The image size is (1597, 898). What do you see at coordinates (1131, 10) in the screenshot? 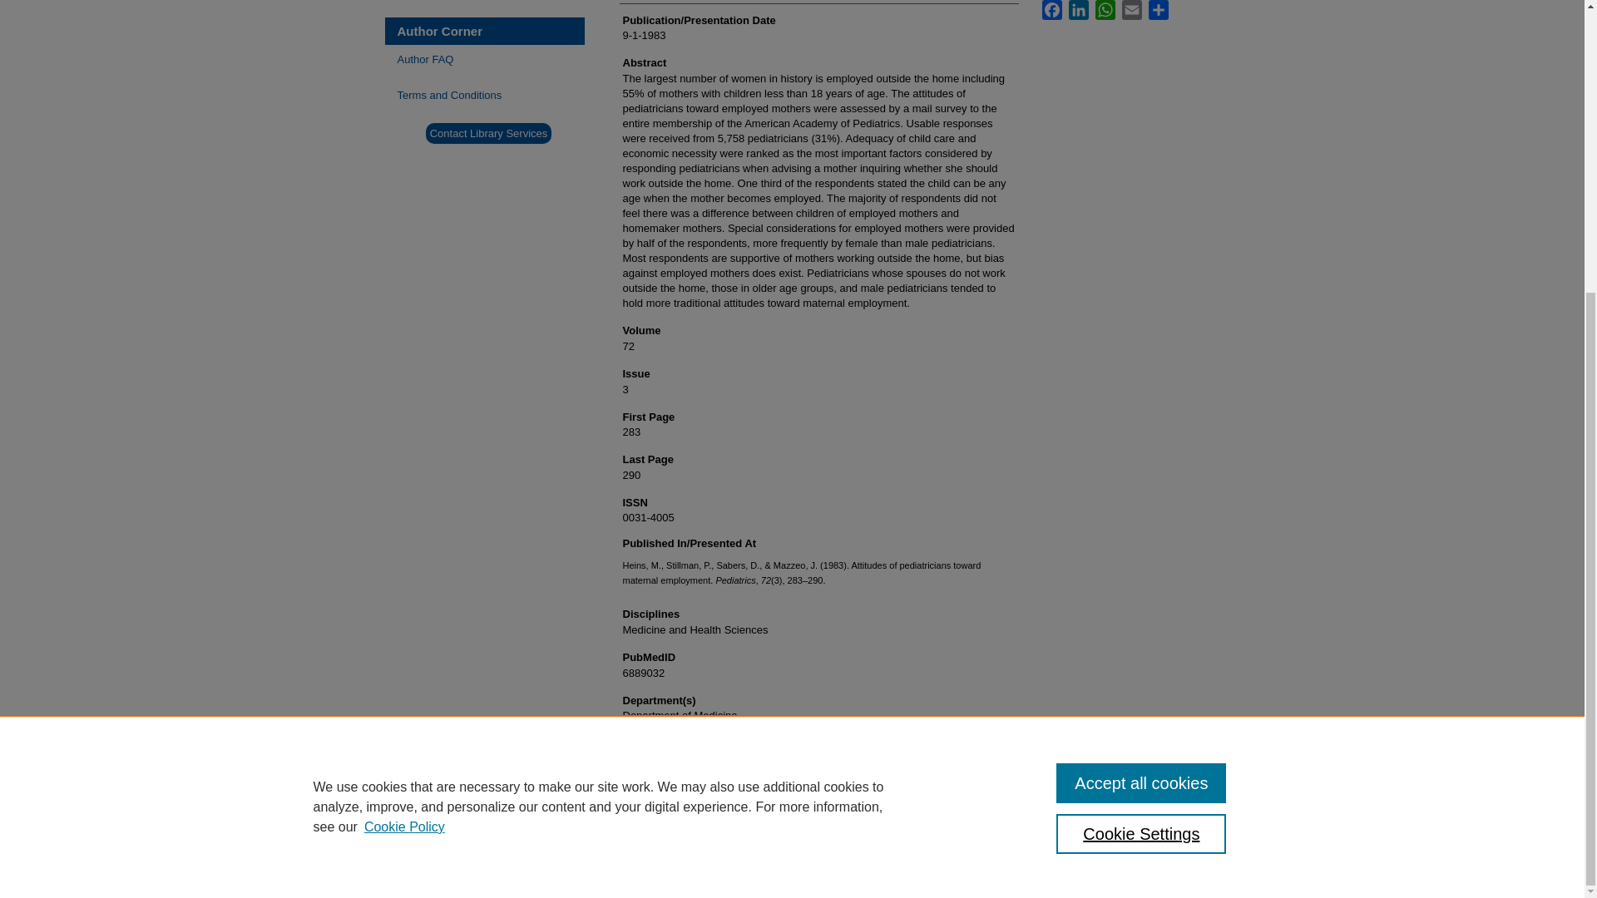
I see `Email` at bounding box center [1131, 10].